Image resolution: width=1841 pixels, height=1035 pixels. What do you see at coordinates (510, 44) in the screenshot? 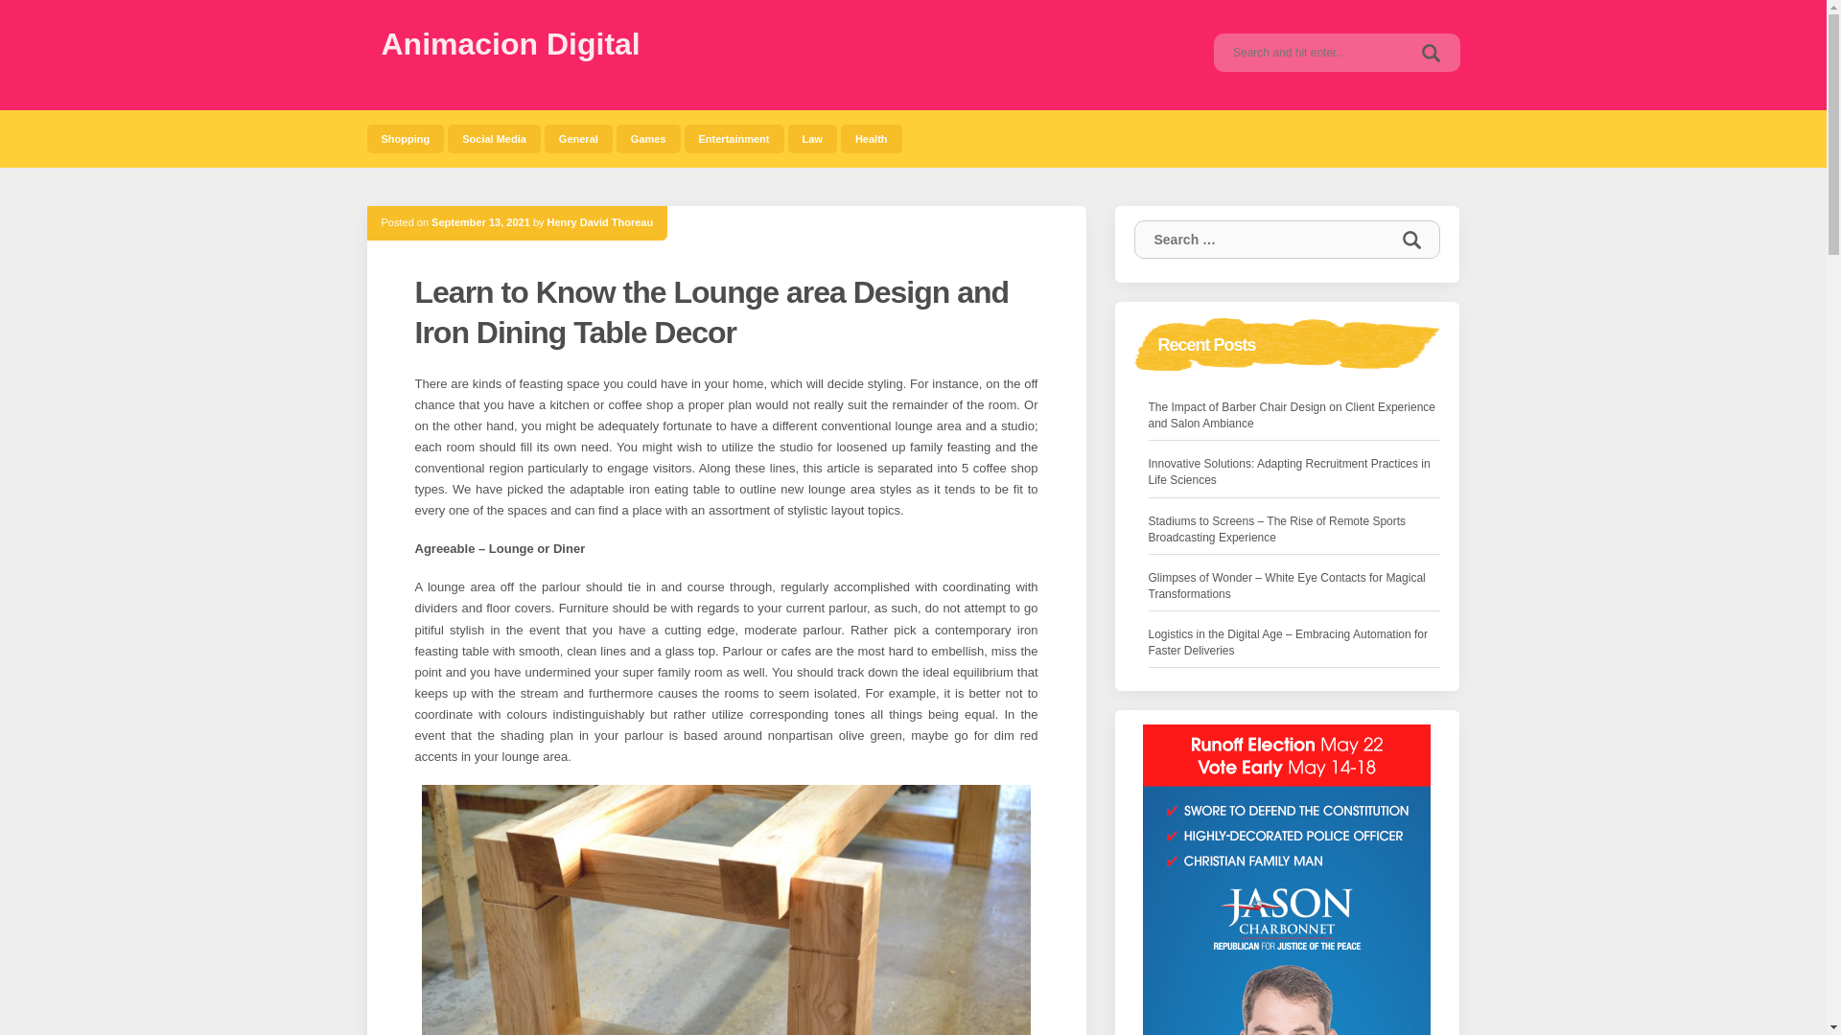
I see `Animacion Digital` at bounding box center [510, 44].